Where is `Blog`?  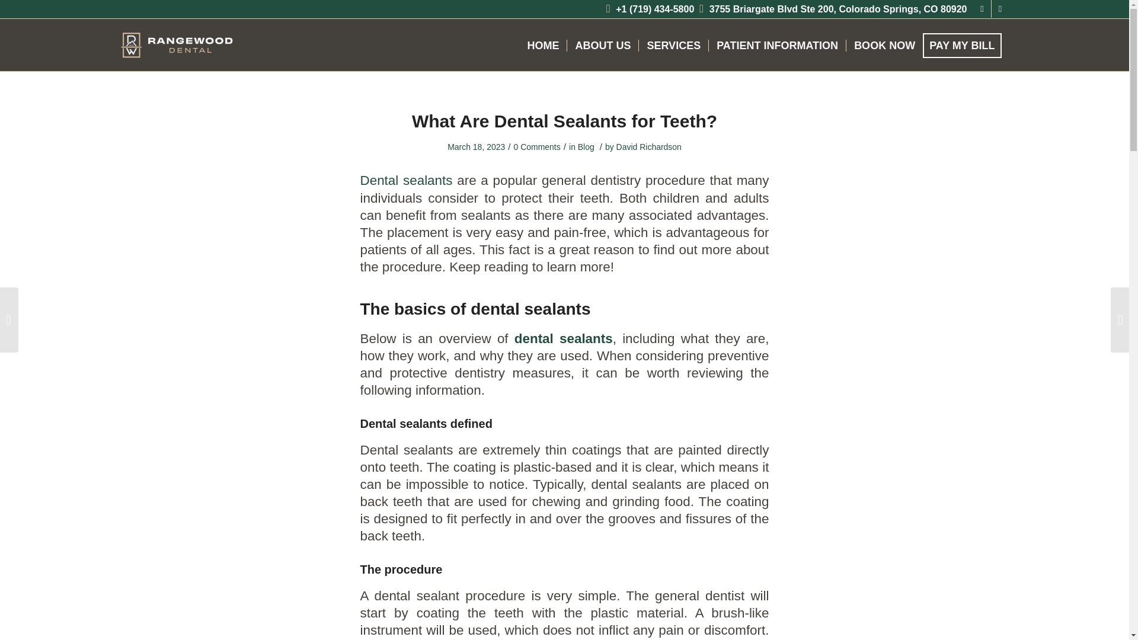 Blog is located at coordinates (586, 146).